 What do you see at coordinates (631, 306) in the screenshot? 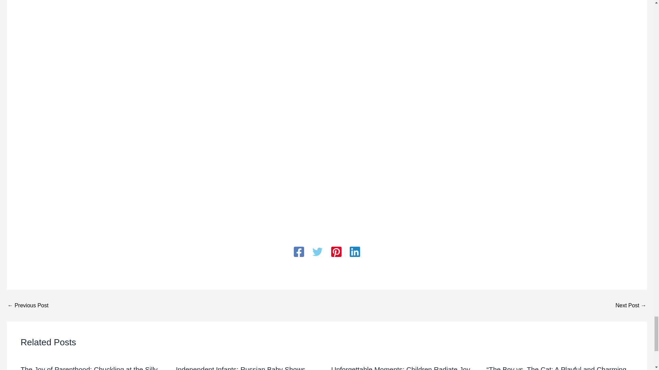
I see `"The Elusive Iberian Lynx: A Rare Feline Wonder"` at bounding box center [631, 306].